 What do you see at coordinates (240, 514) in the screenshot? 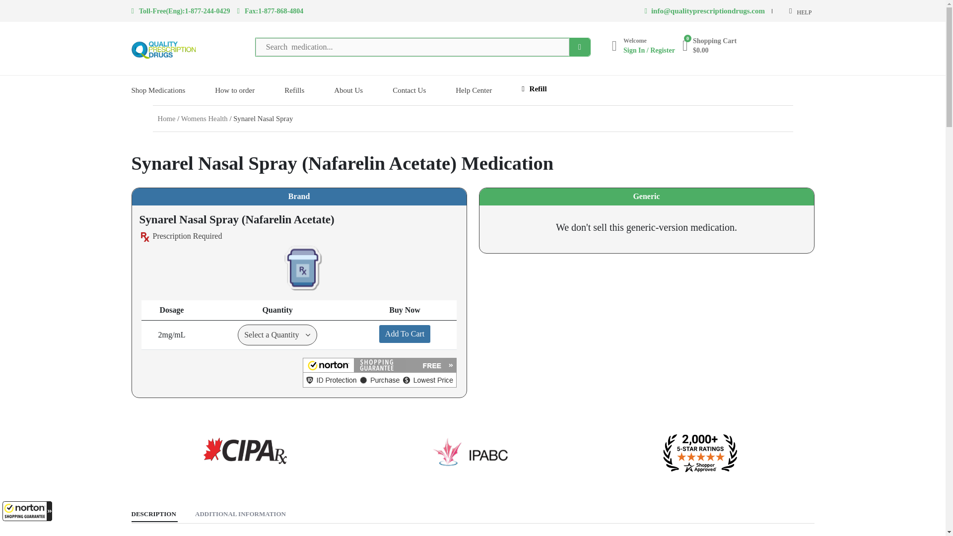
I see `ADDITIONAL INFORMATION` at bounding box center [240, 514].